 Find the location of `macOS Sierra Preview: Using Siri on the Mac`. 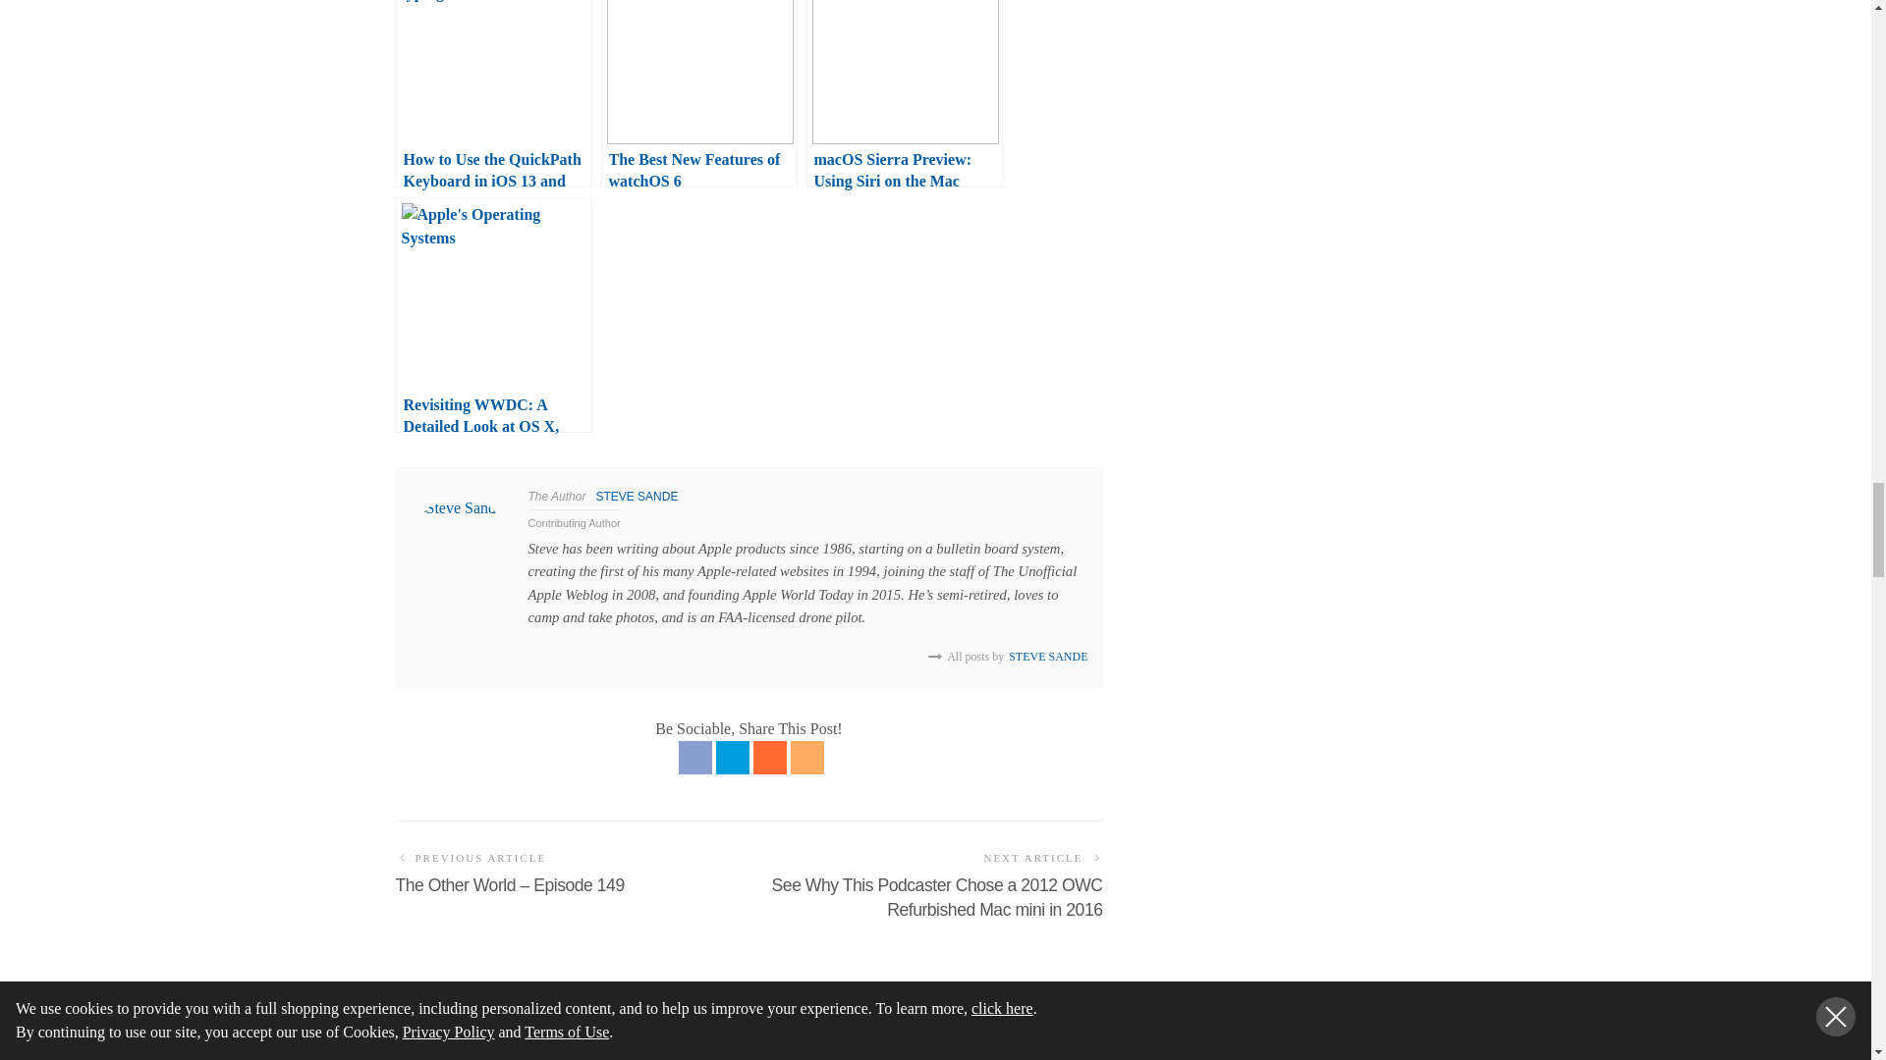

macOS Sierra Preview: Using Siri on the Mac is located at coordinates (903, 94).